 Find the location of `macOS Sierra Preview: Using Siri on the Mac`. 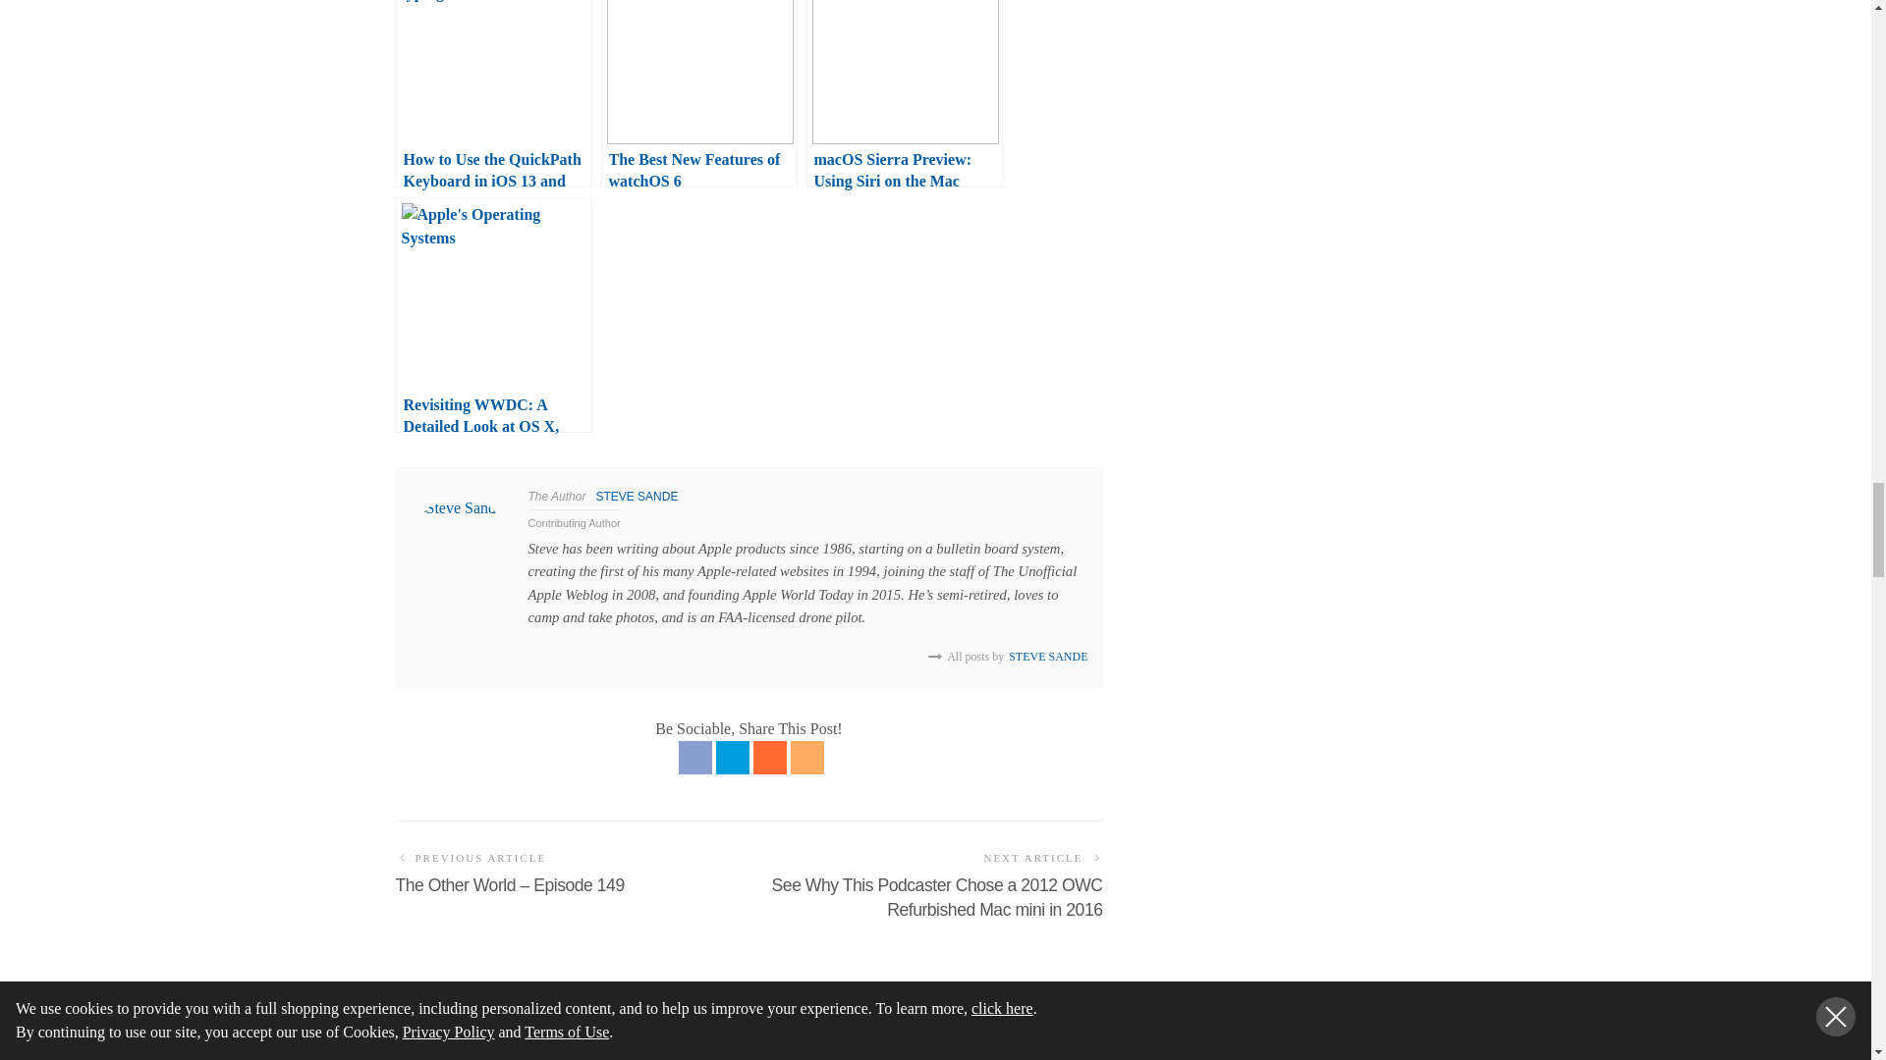

macOS Sierra Preview: Using Siri on the Mac is located at coordinates (903, 94).